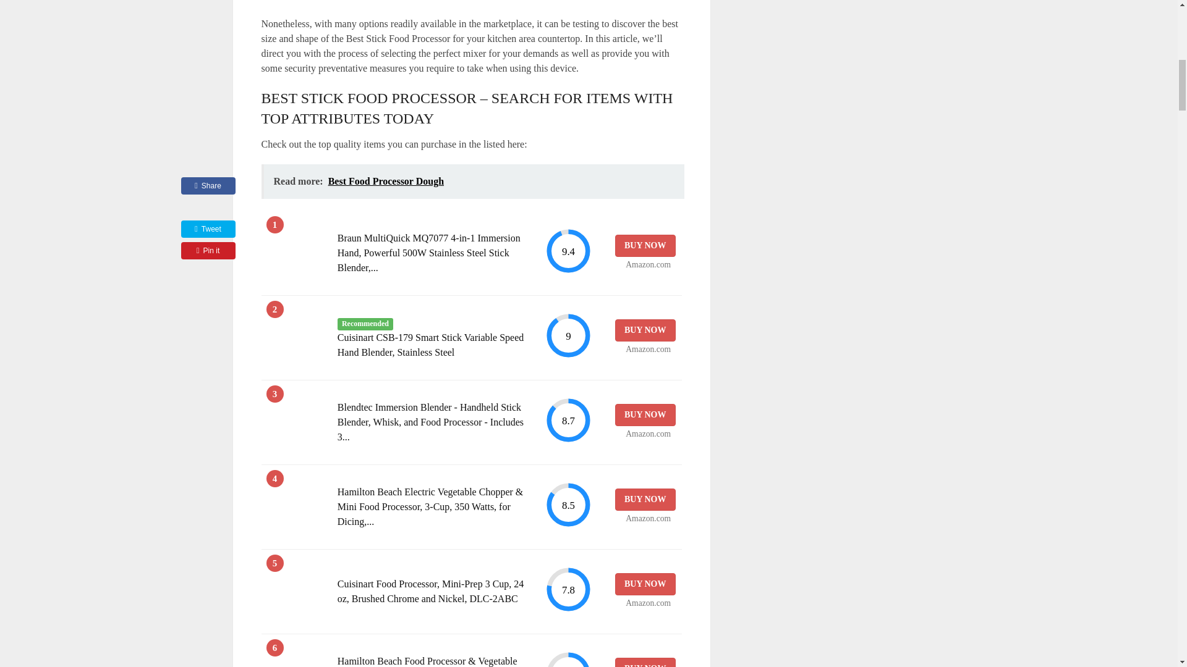 The height and width of the screenshot is (667, 1187). I want to click on 7.7, so click(568, 659).